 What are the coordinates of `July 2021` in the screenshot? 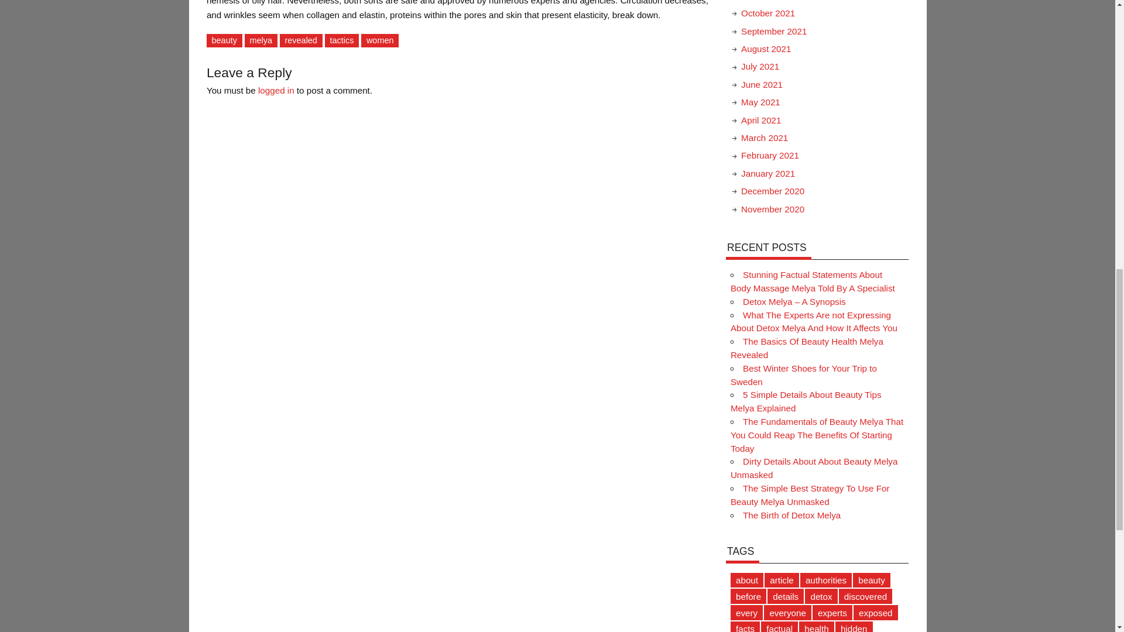 It's located at (760, 66).